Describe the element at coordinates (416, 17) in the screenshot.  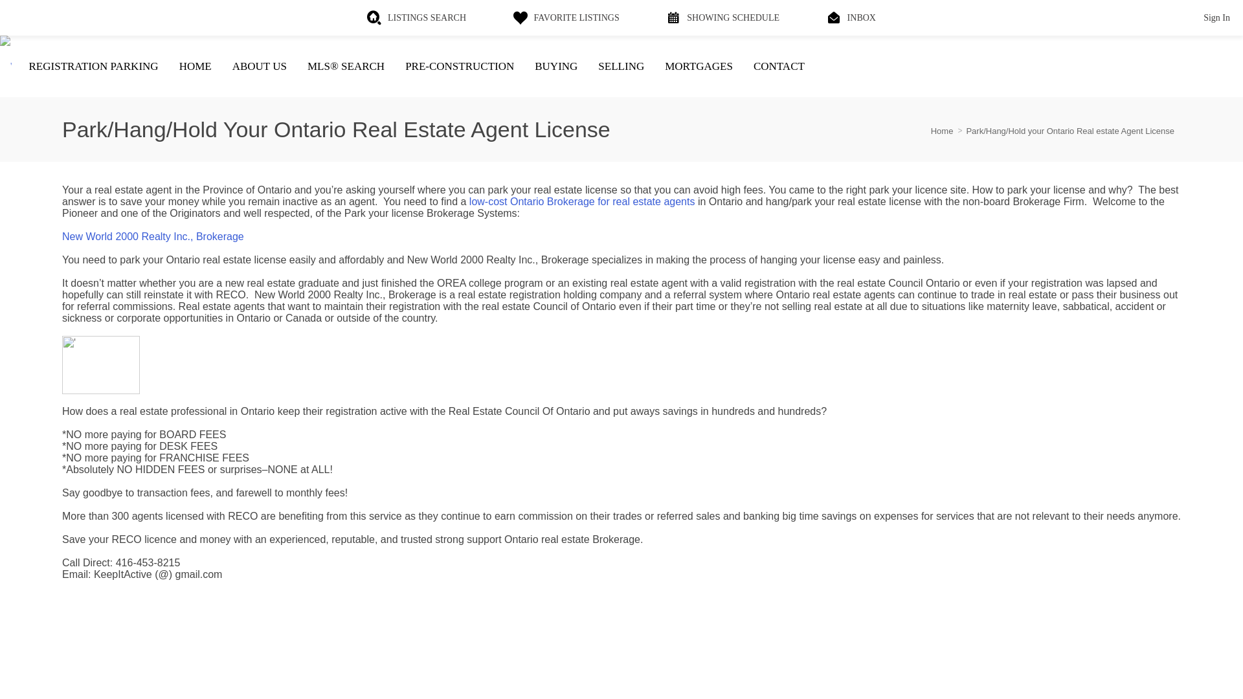
I see `Listings Search` at that location.